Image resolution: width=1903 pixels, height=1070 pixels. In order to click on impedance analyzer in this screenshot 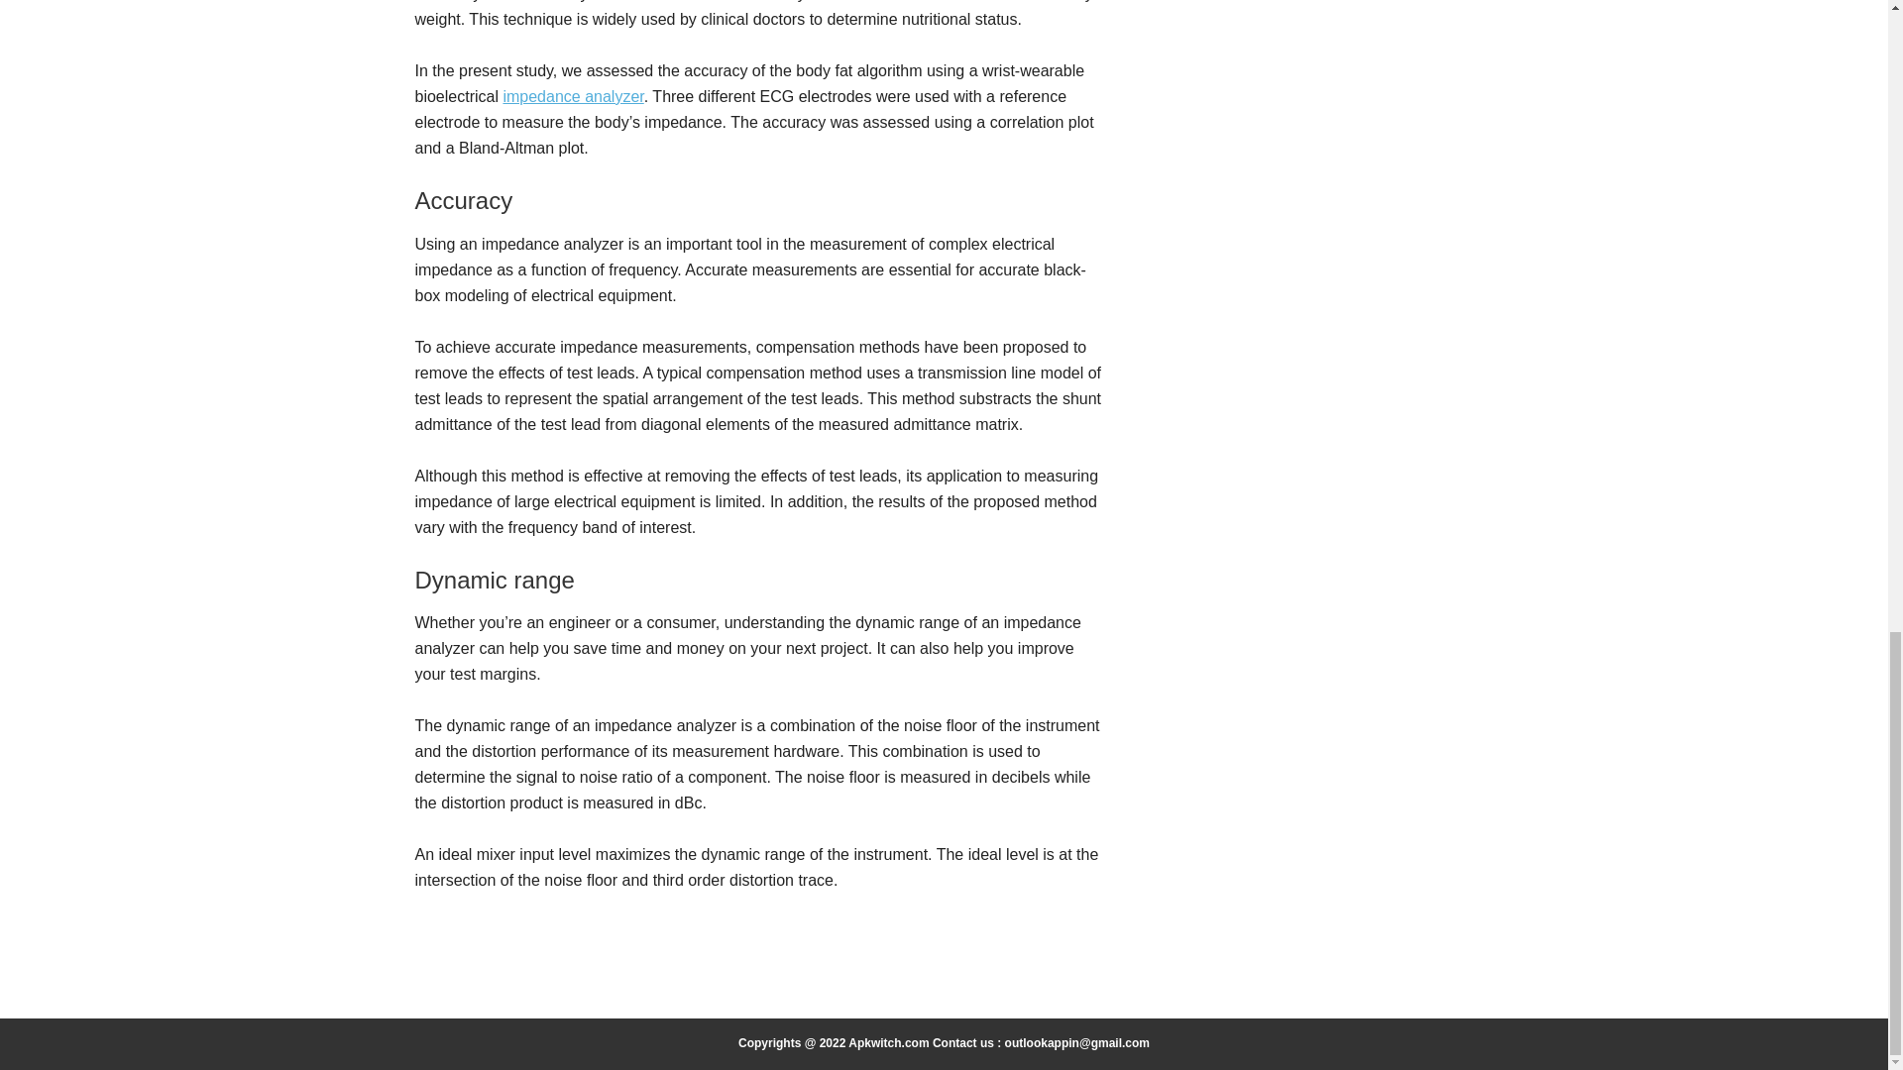, I will do `click(572, 95)`.